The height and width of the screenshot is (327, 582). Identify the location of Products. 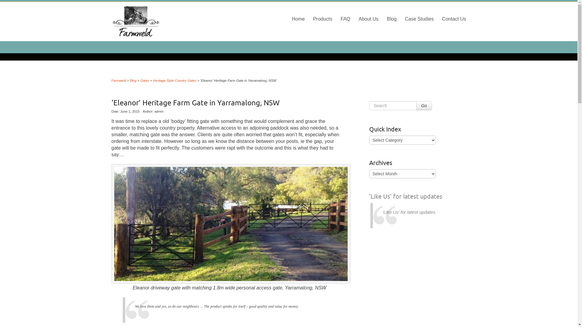
(323, 19).